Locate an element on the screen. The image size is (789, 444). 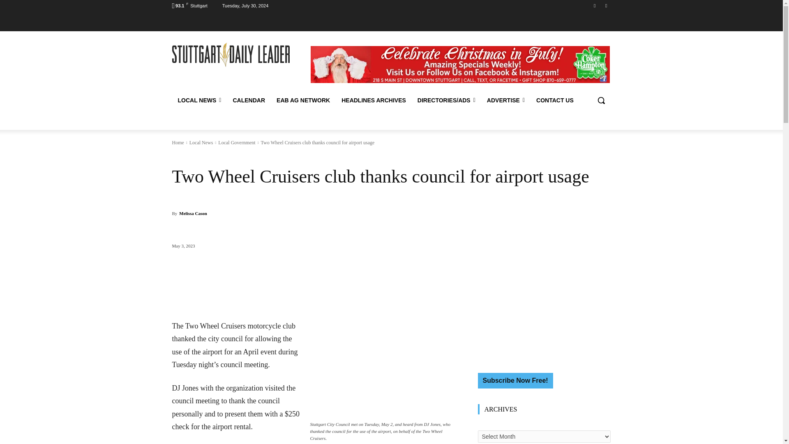
LOCAL NEWS is located at coordinates (199, 100).